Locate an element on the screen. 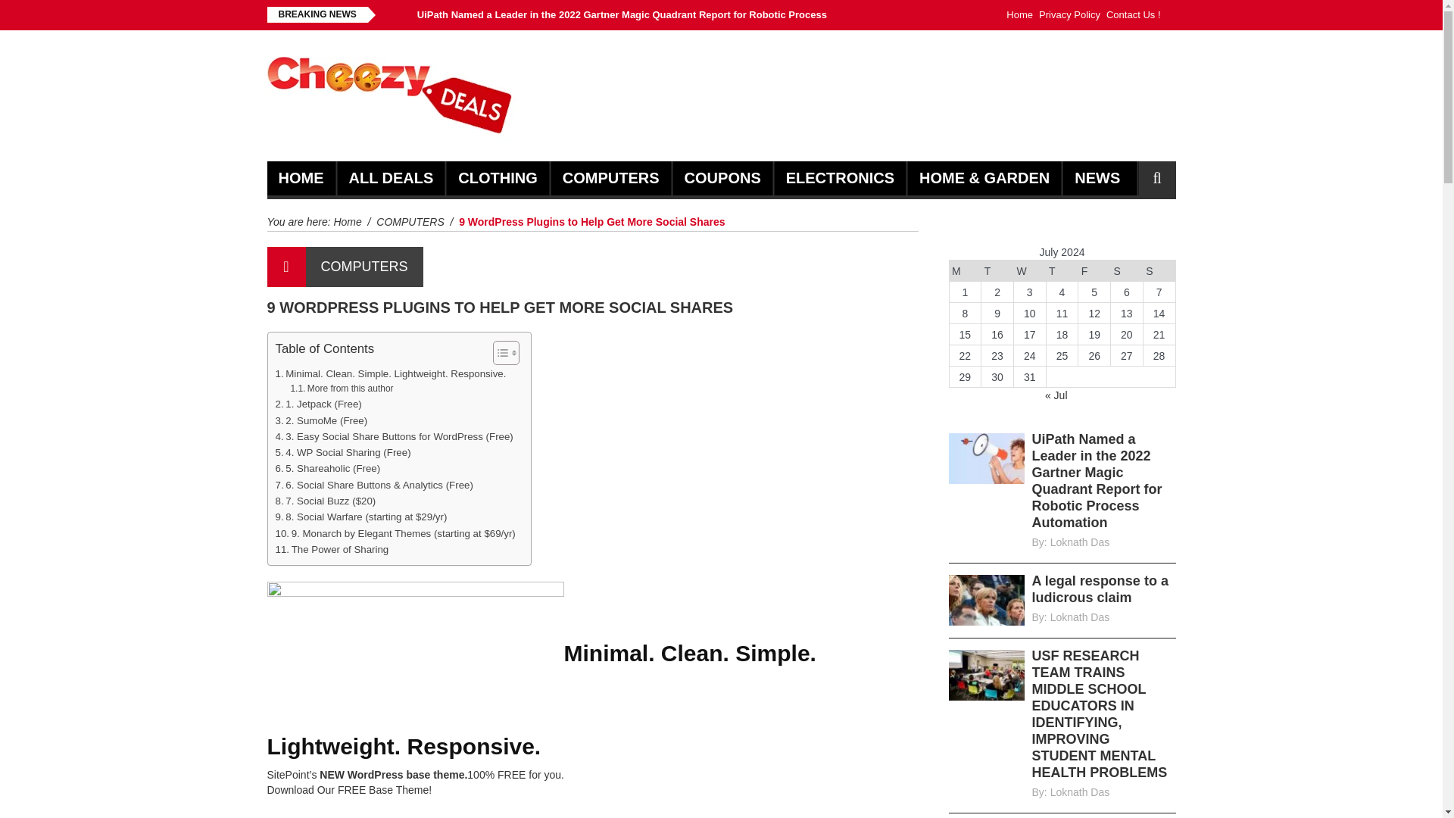 Image resolution: width=1454 pixels, height=818 pixels. NEWS is located at coordinates (1097, 178).